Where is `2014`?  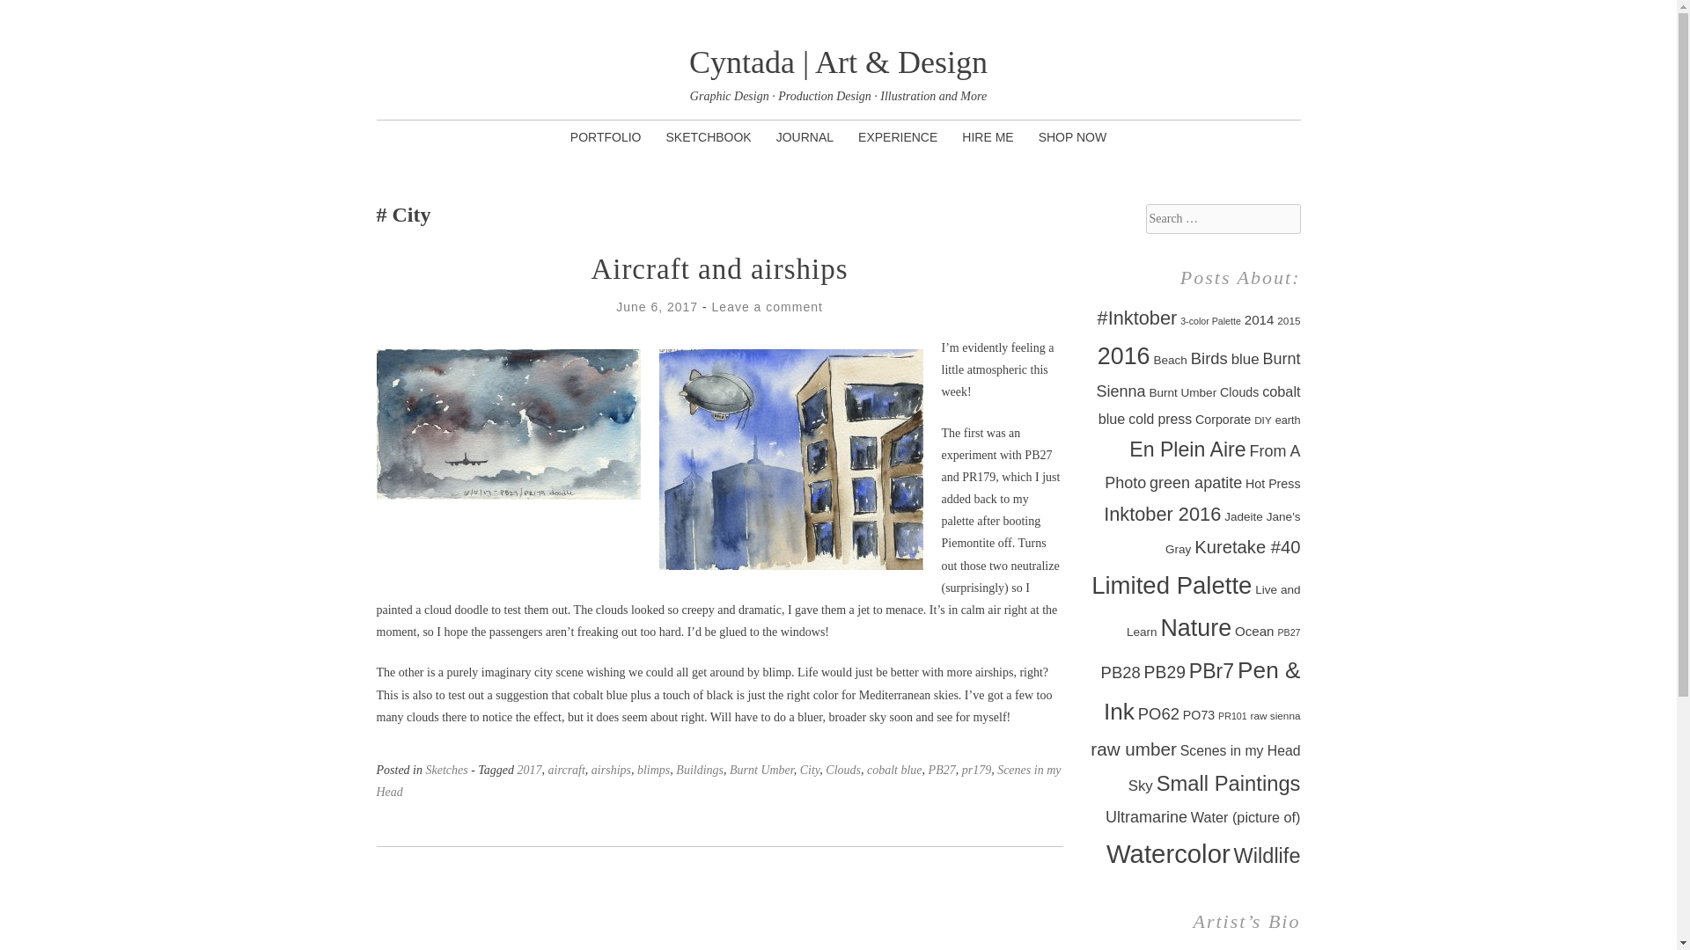
2014 is located at coordinates (1259, 319).